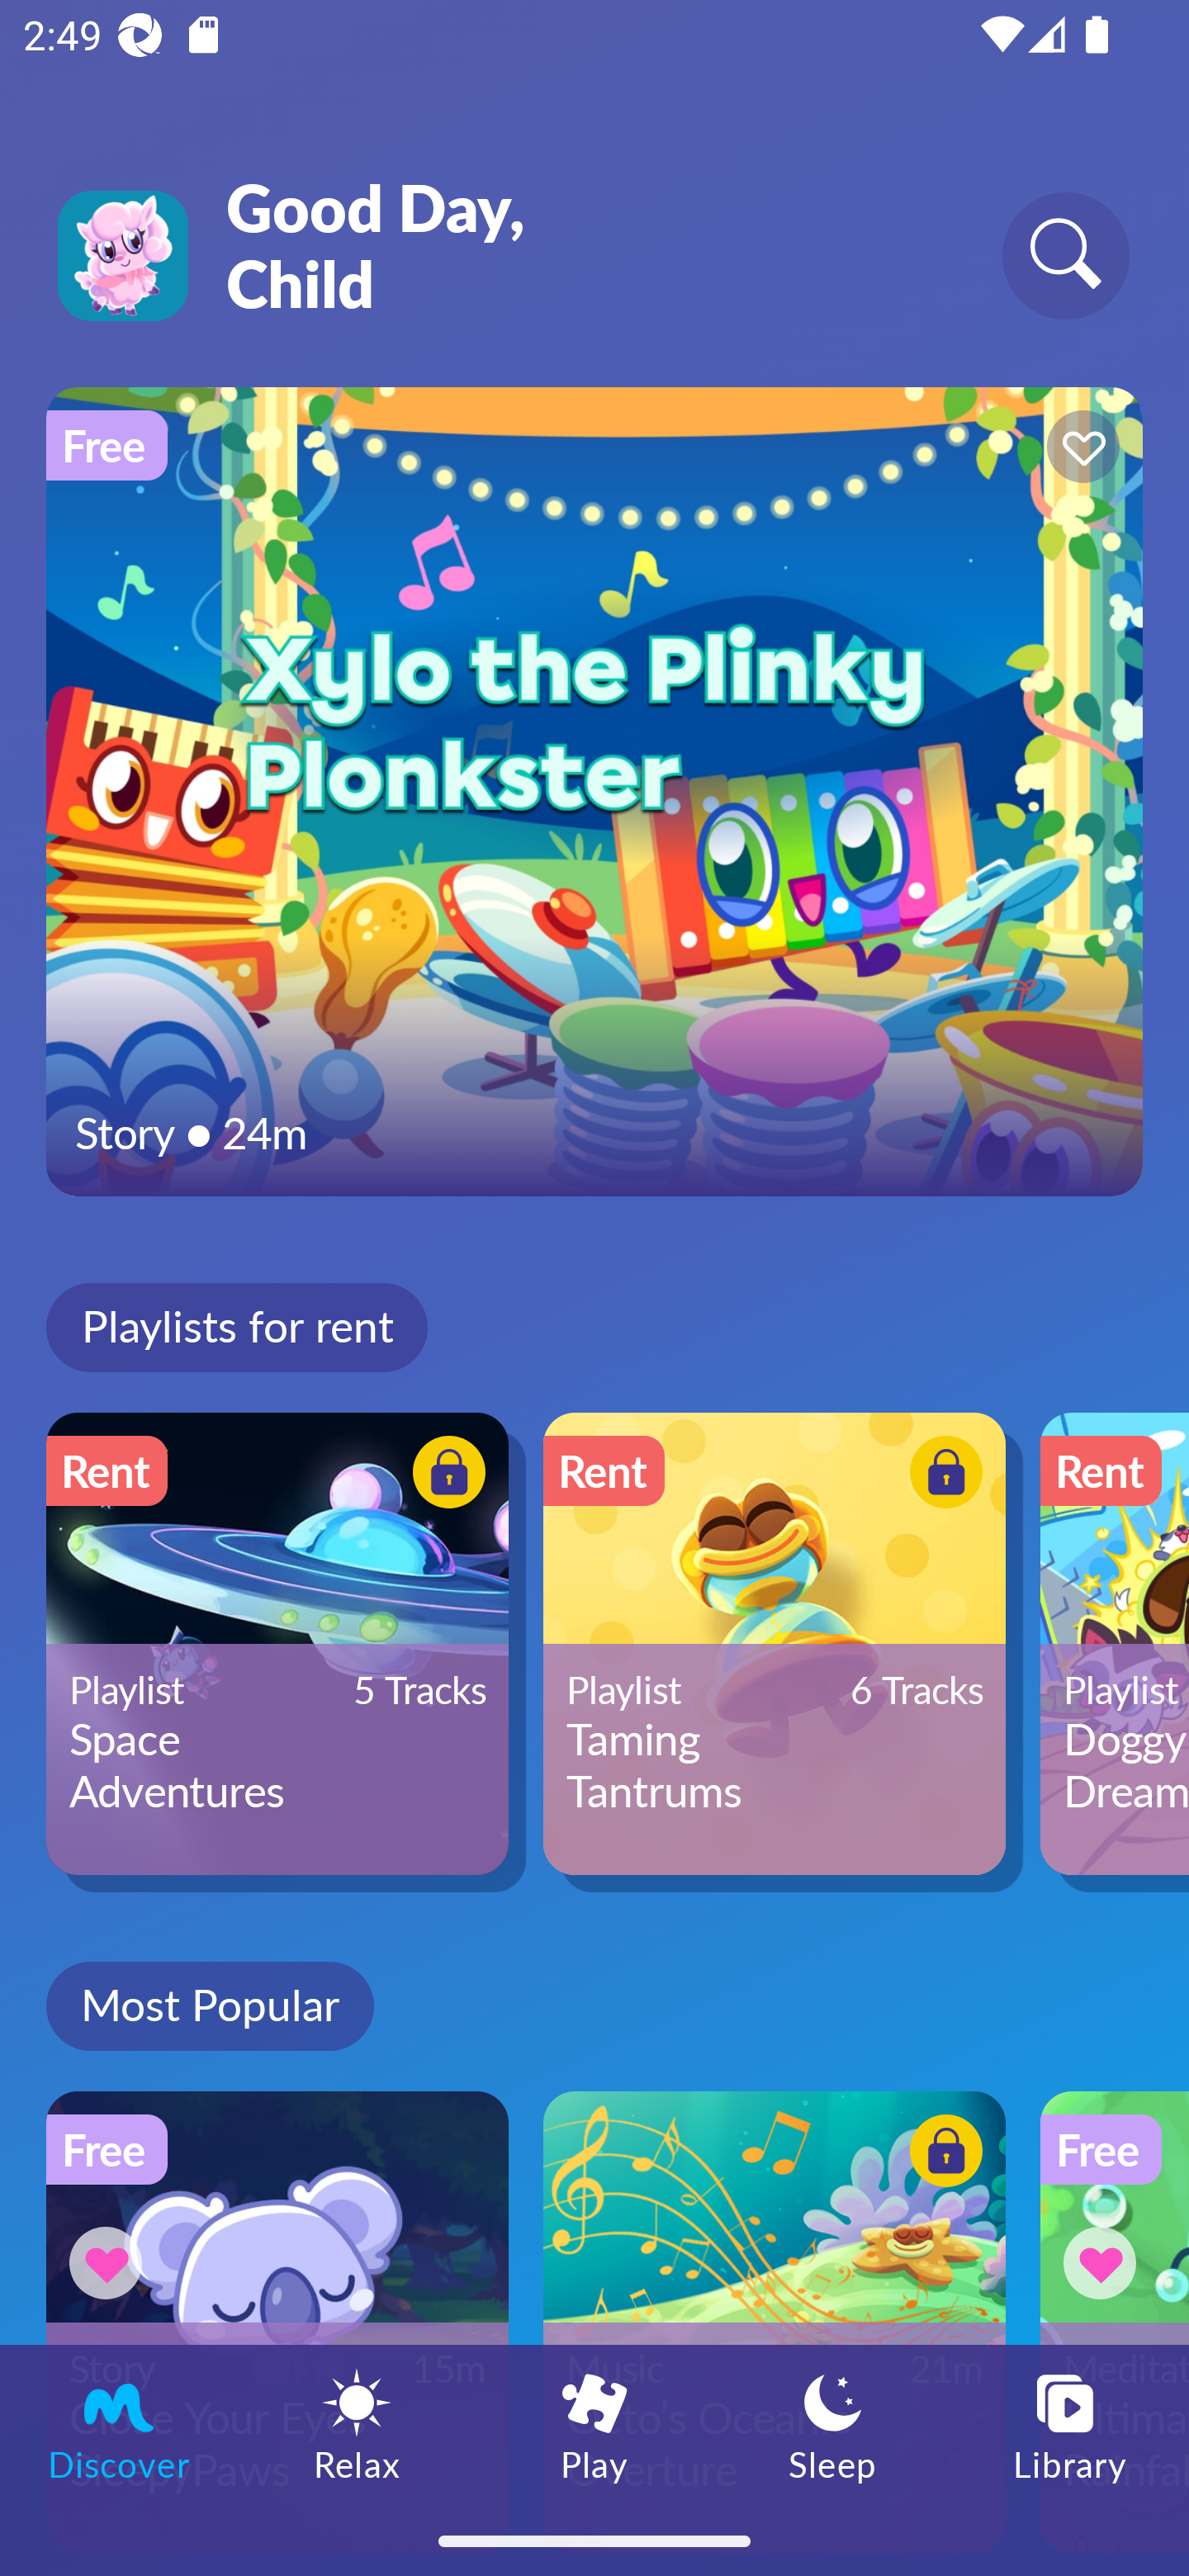  Describe the element at coordinates (832, 2425) in the screenshot. I see `Sleep` at that location.